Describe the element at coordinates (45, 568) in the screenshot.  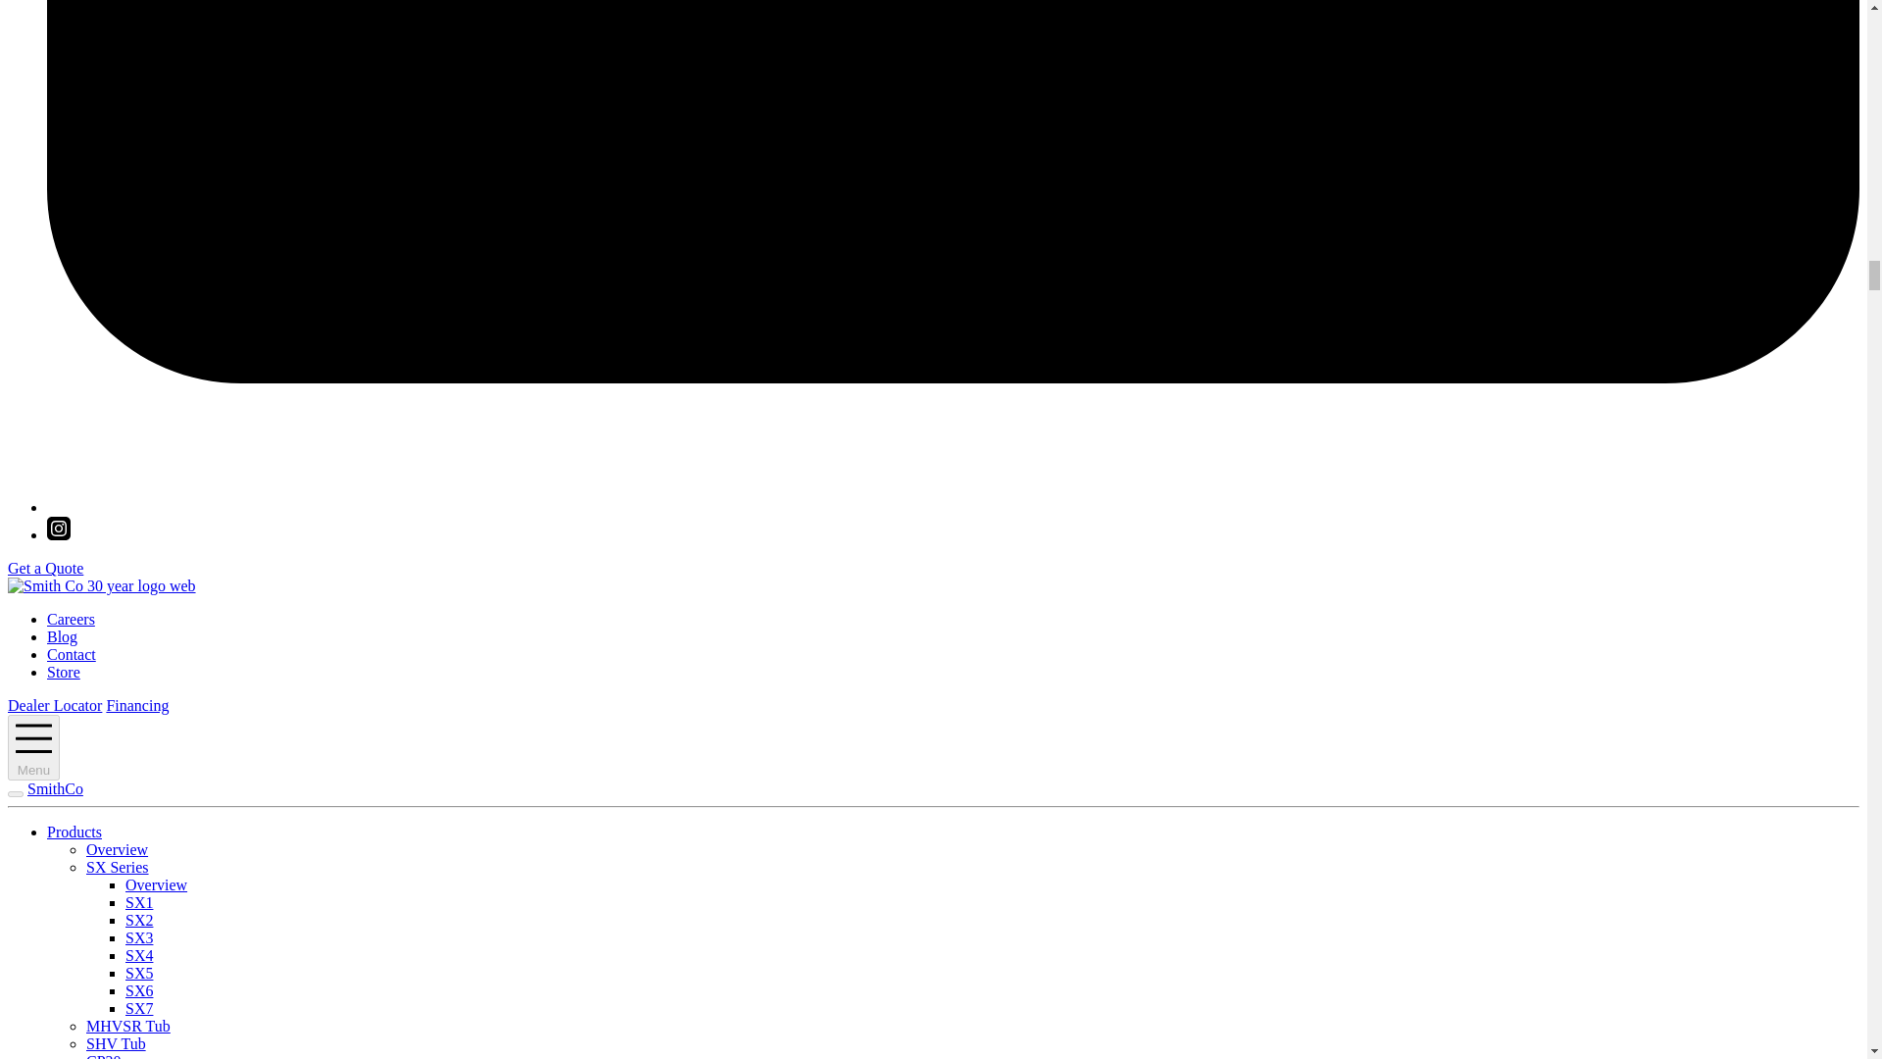
I see `Get a Quote` at that location.